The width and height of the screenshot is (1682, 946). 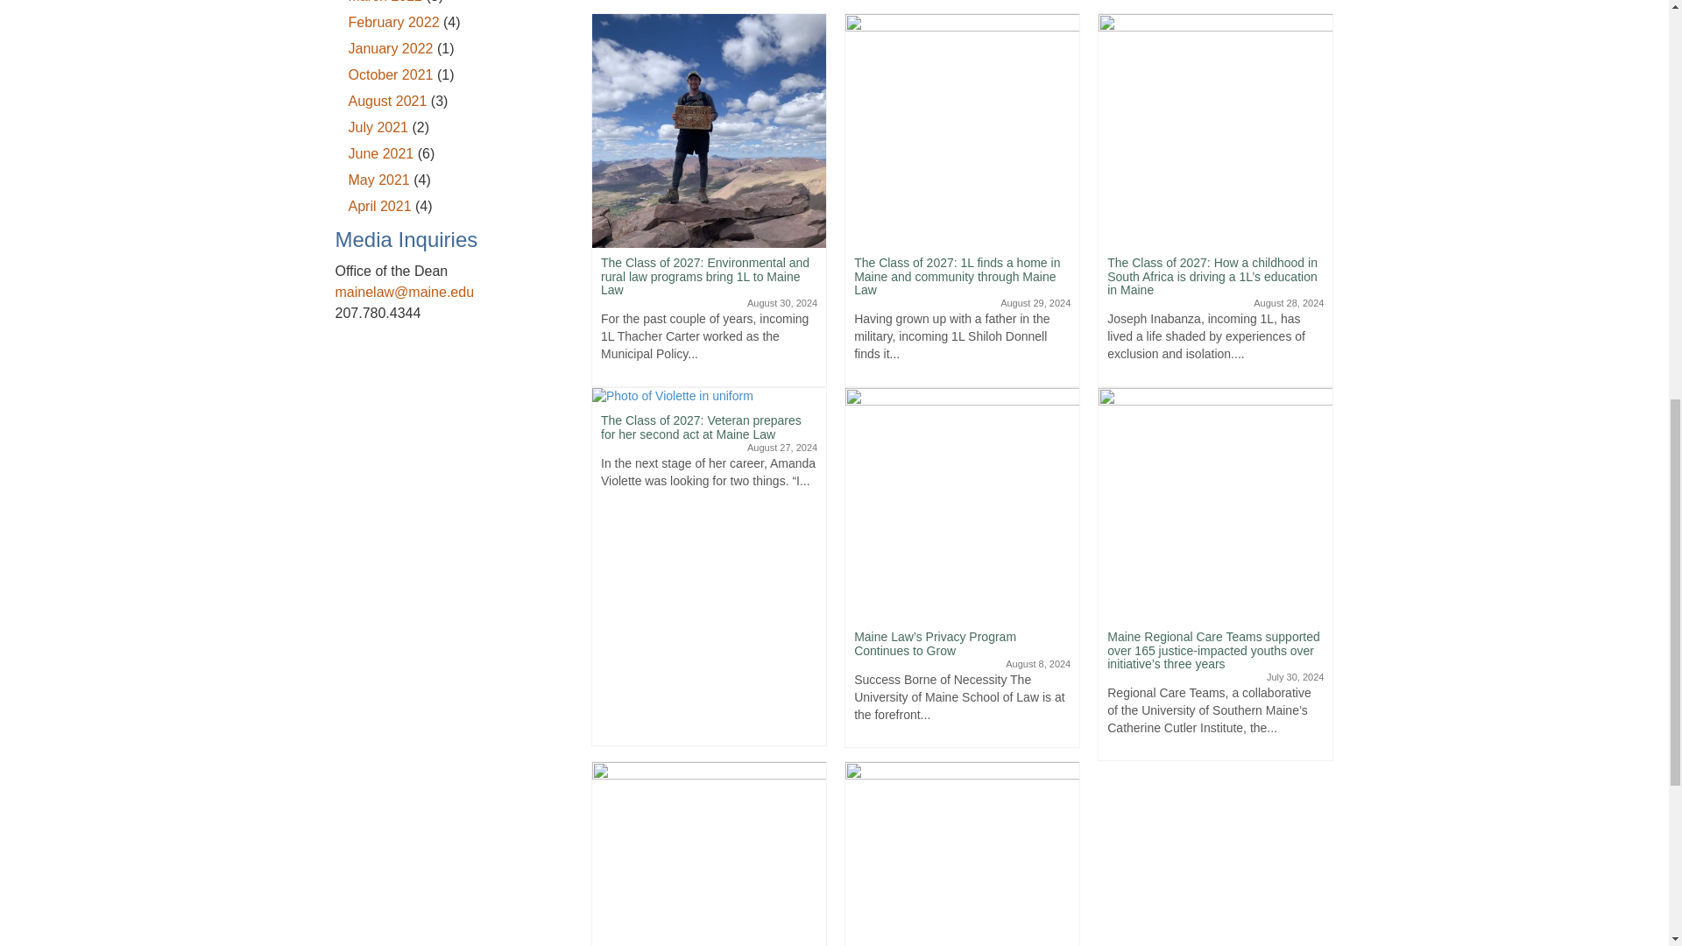 I want to click on Friends and Defenders of the Casco Bay, so click(x=962, y=877).